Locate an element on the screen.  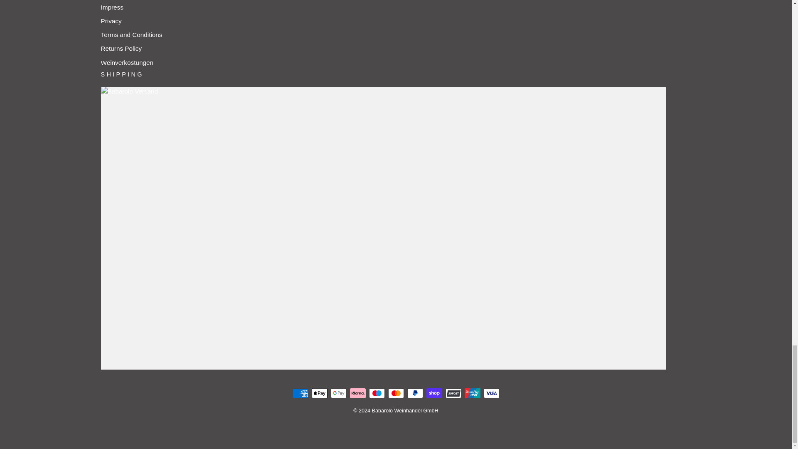
Google Pay is located at coordinates (338, 393).